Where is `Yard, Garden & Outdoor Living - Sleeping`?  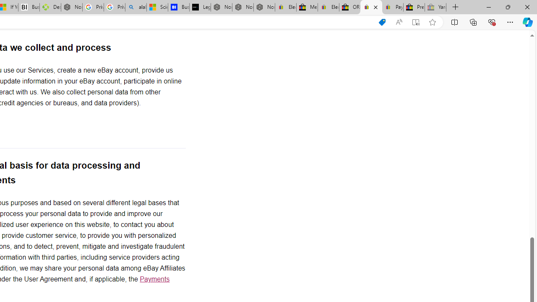
Yard, Garden & Outdoor Living - Sleeping is located at coordinates (435, 8).